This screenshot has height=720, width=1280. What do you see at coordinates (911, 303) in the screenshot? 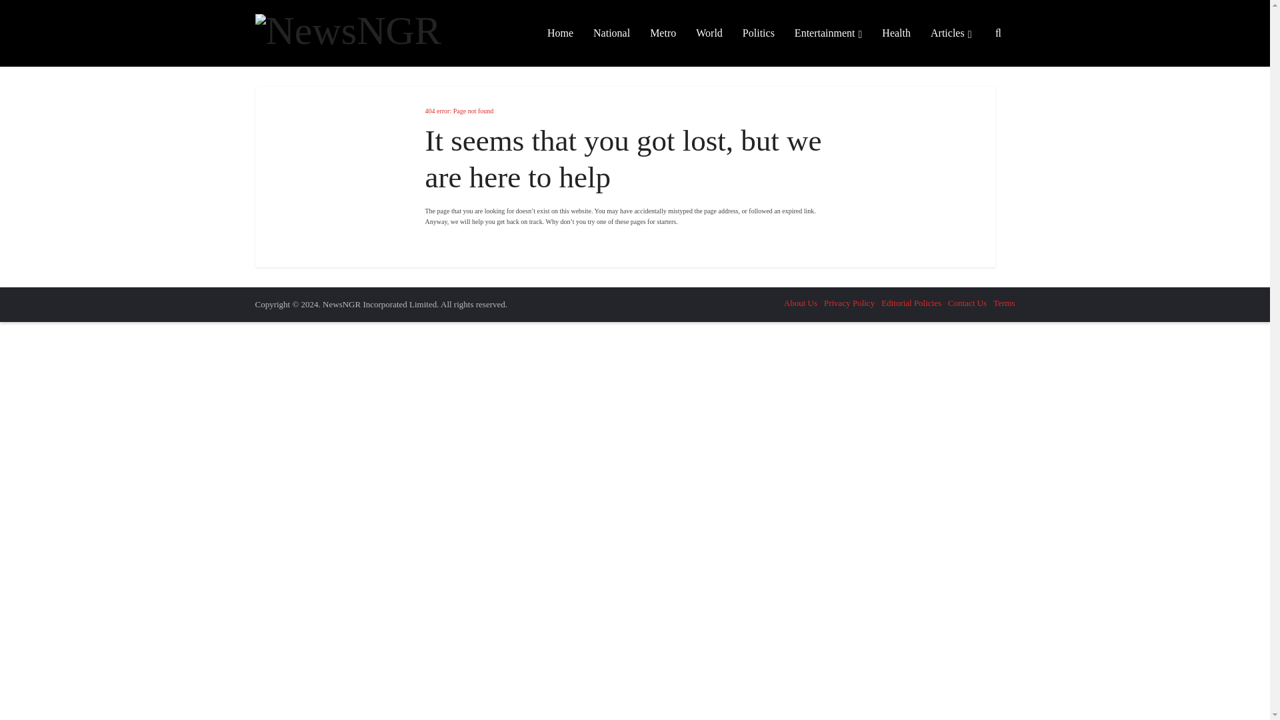
I see `Editorial Policies` at bounding box center [911, 303].